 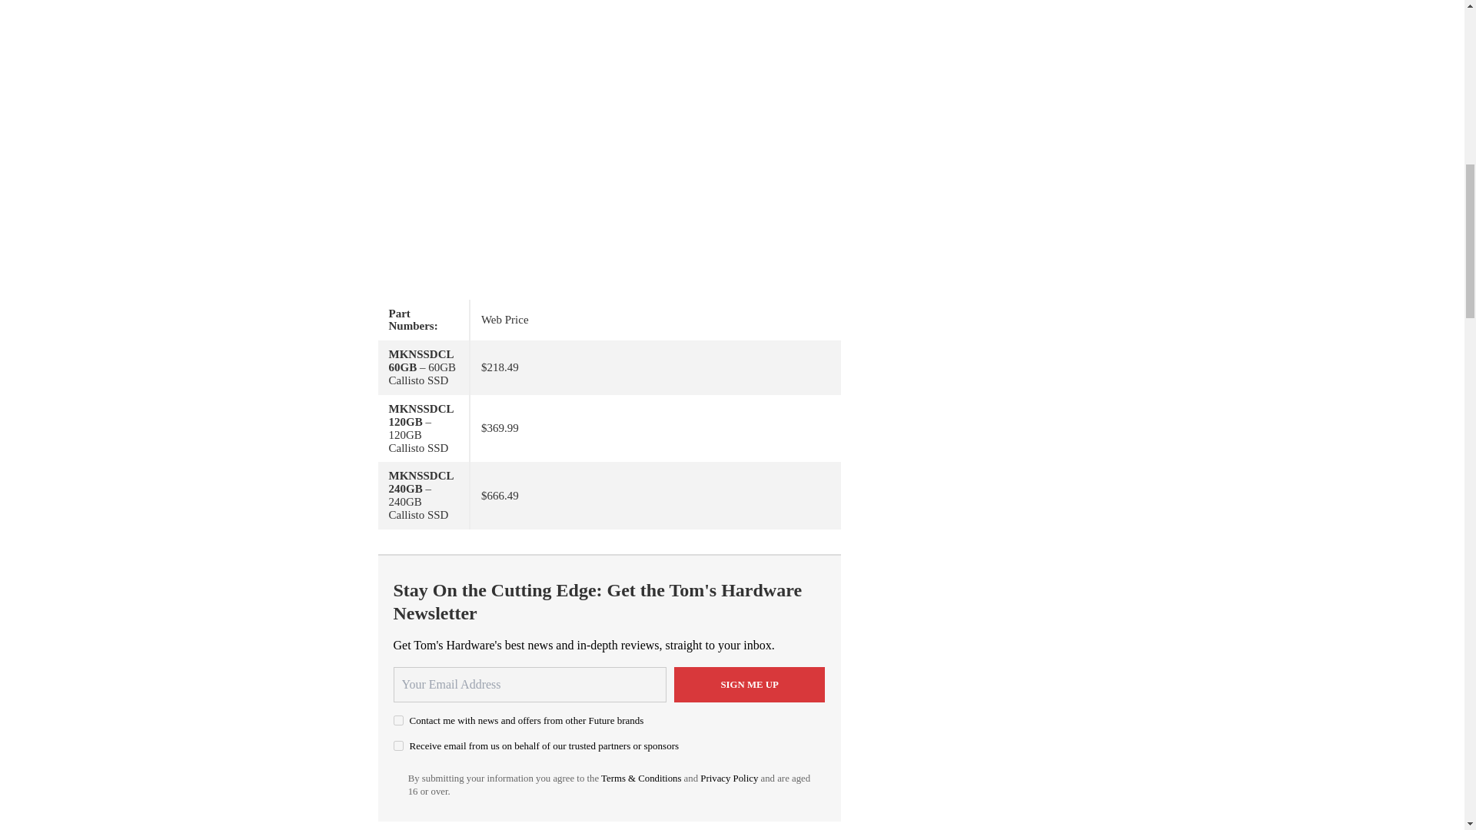 I want to click on Sign me up, so click(x=750, y=684).